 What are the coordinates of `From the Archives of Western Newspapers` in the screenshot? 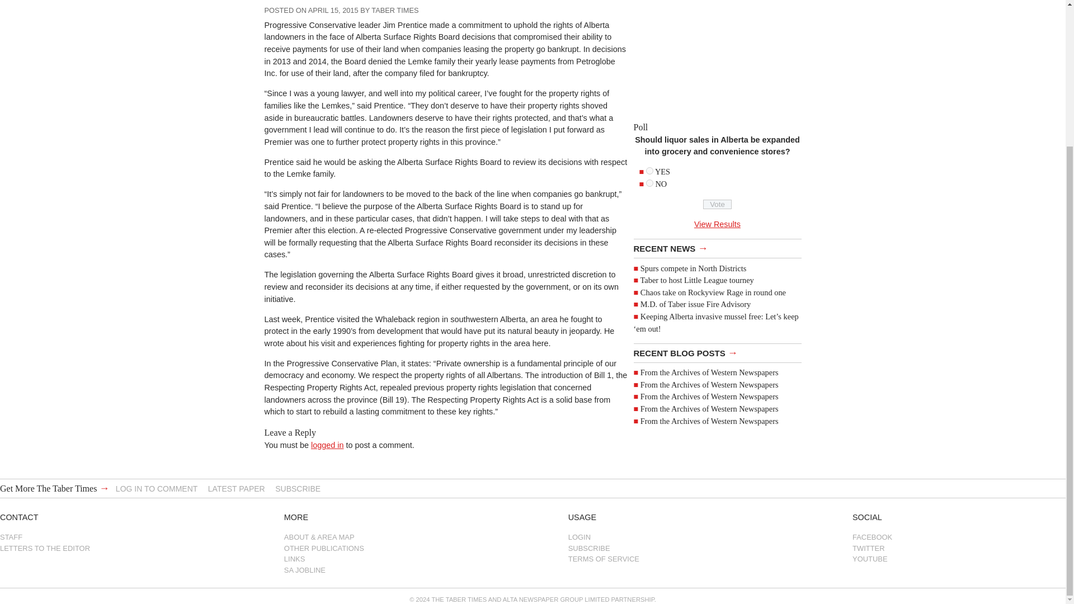 It's located at (709, 421).